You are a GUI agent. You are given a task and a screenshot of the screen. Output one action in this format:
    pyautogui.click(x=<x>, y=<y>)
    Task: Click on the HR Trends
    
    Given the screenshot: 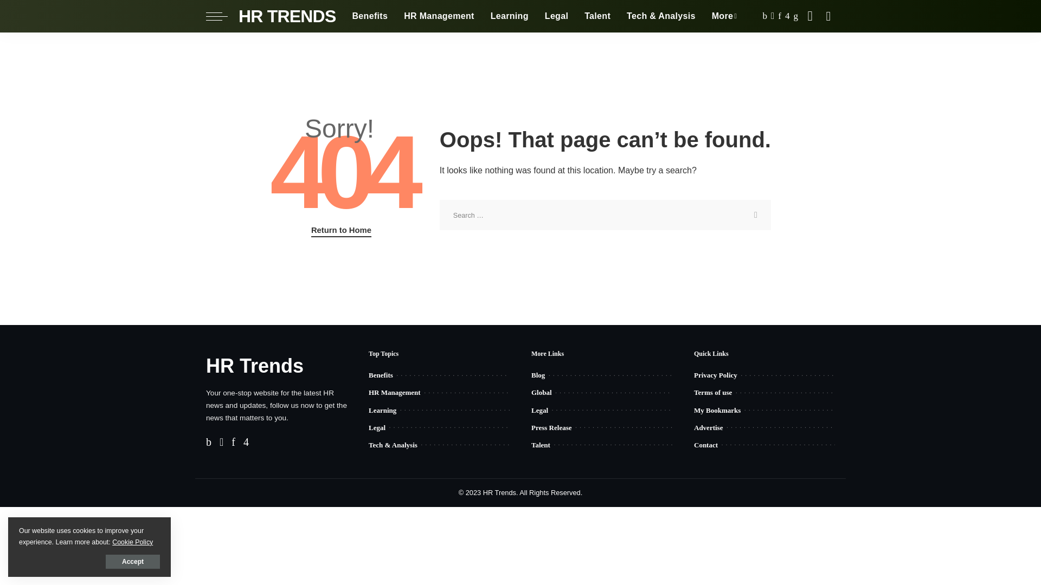 What is the action you would take?
    pyautogui.click(x=255, y=365)
    